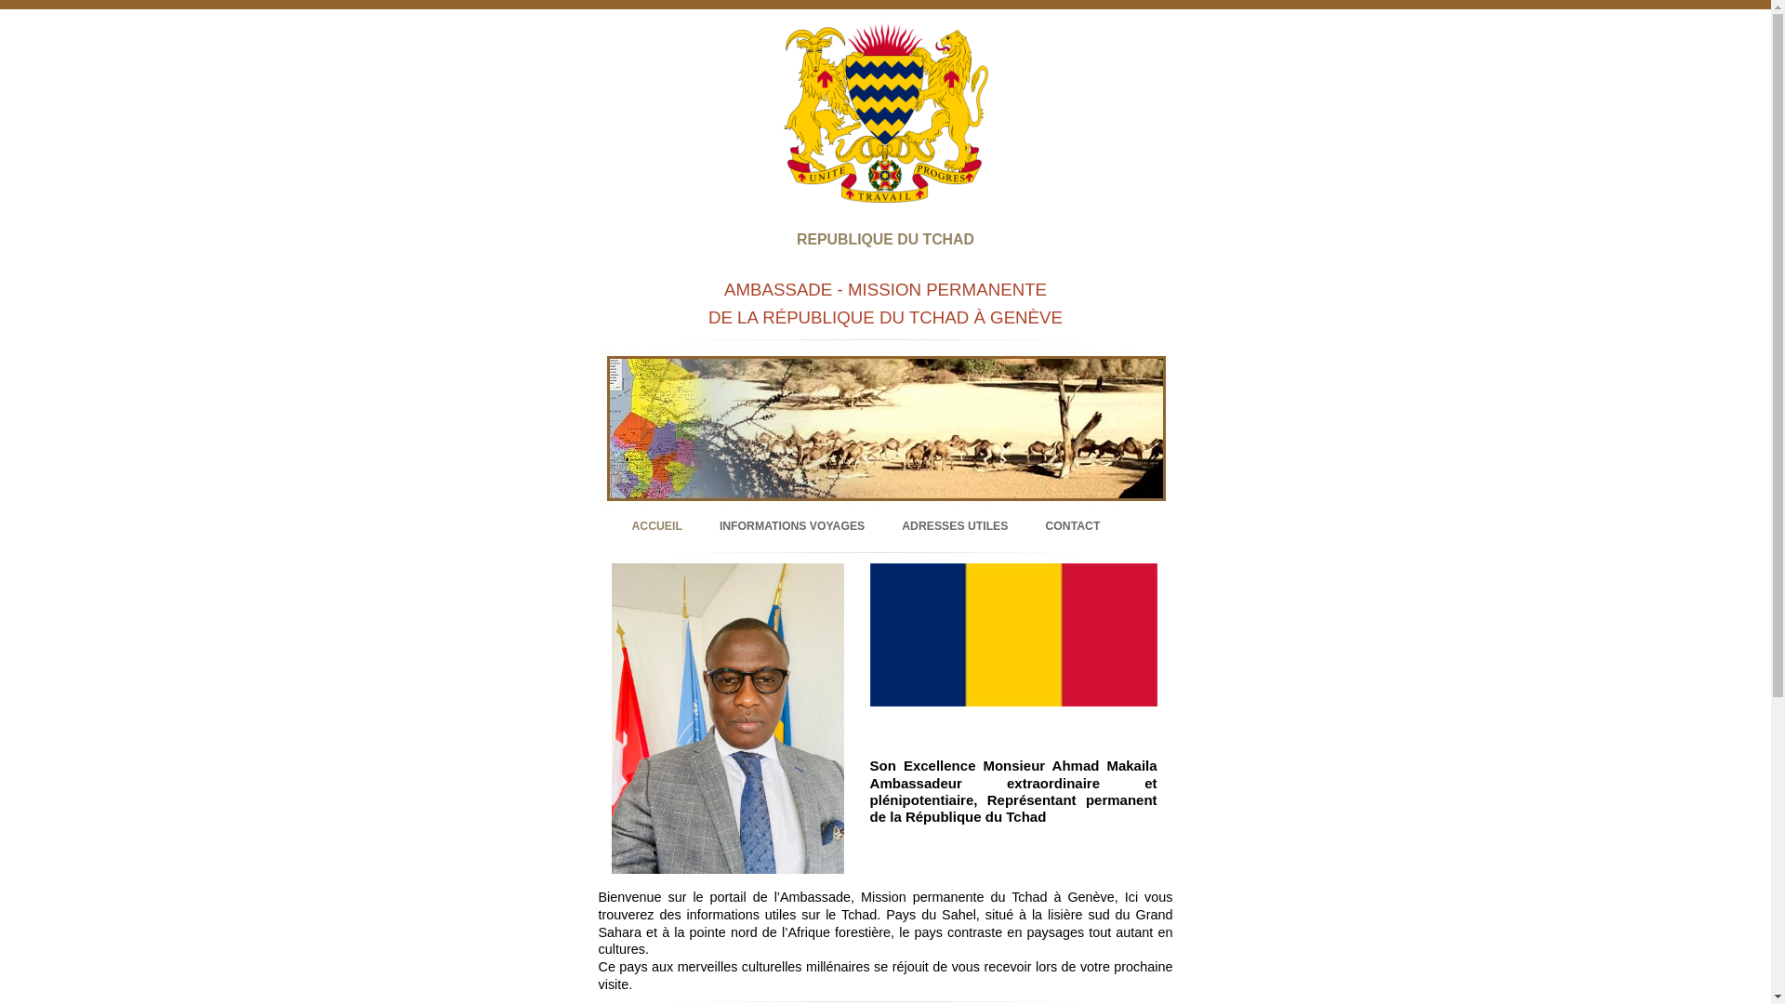  What do you see at coordinates (1073, 526) in the screenshot?
I see `CONTACT` at bounding box center [1073, 526].